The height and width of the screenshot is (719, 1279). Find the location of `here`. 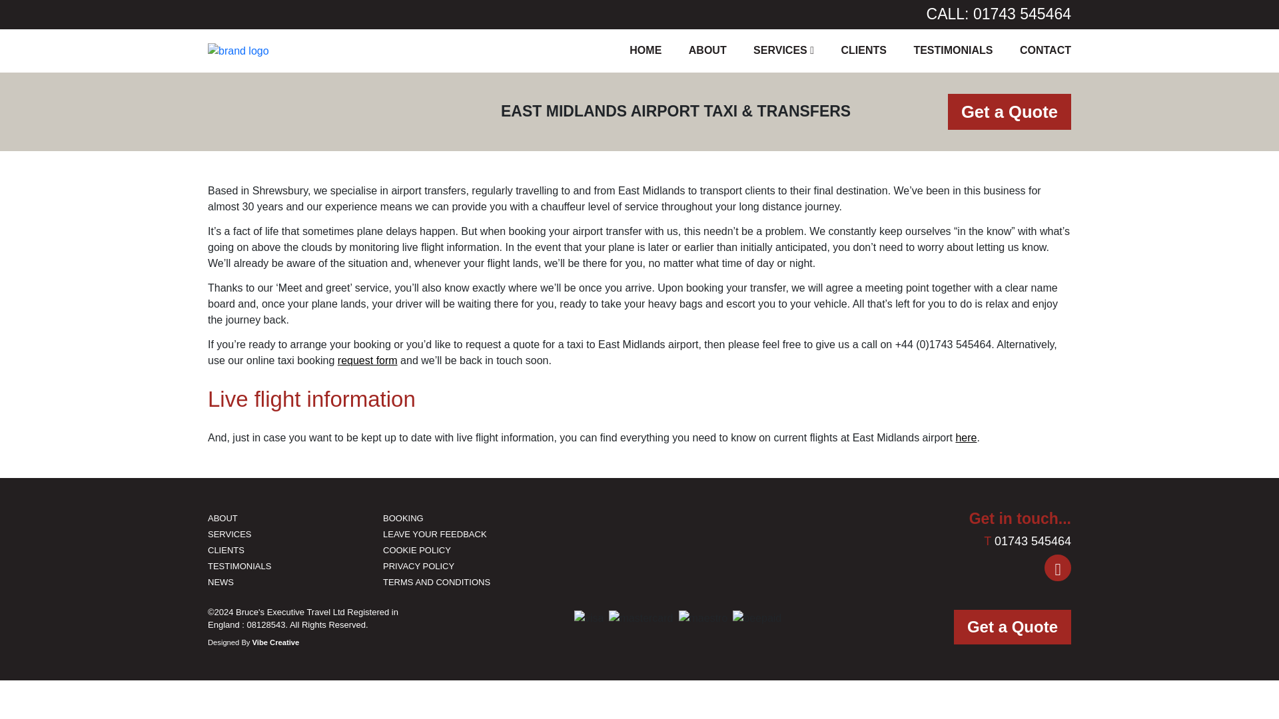

here is located at coordinates (966, 437).